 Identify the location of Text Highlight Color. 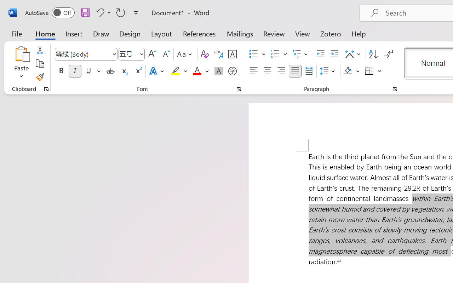
(179, 71).